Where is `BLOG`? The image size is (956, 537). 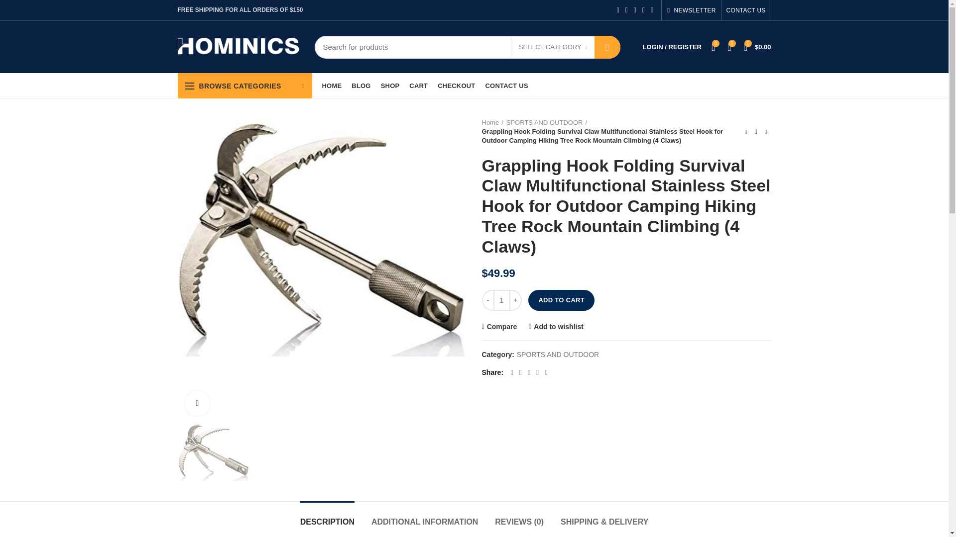
BLOG is located at coordinates (360, 85).